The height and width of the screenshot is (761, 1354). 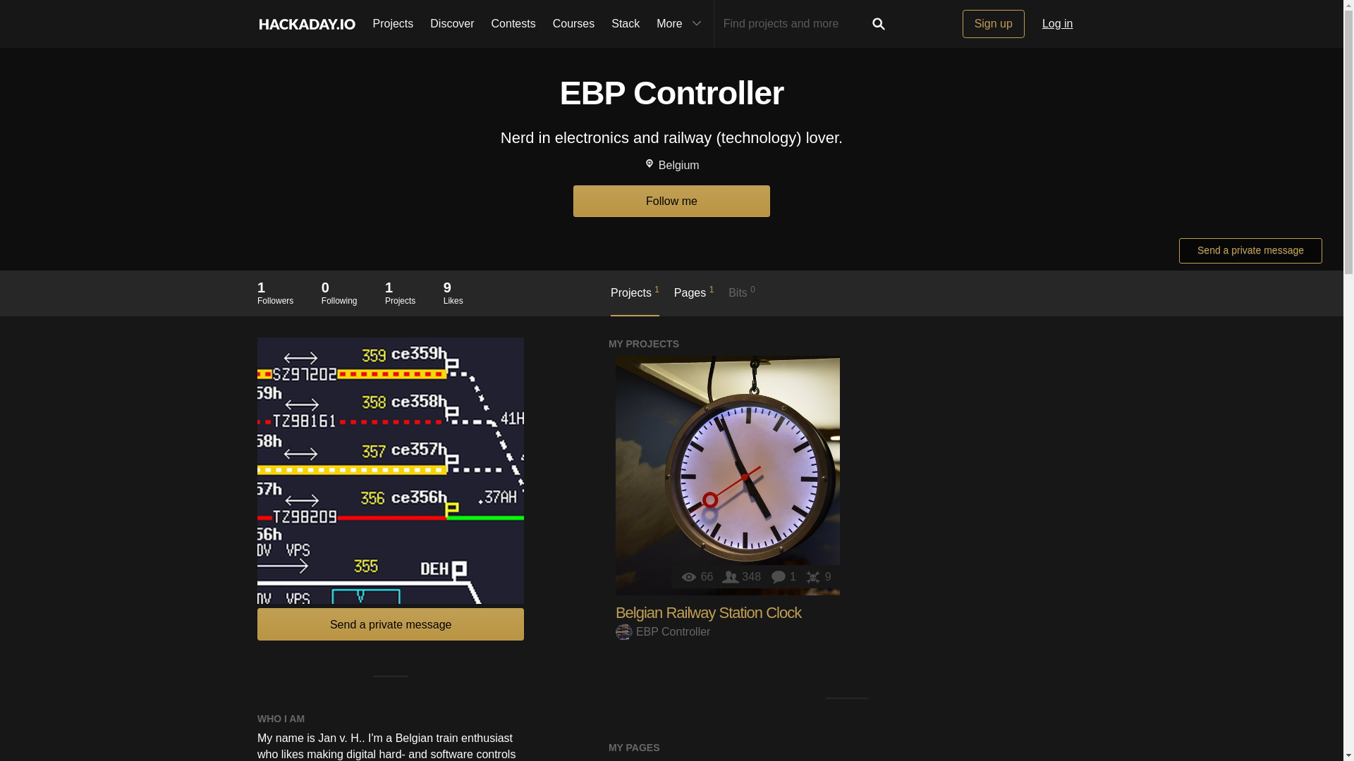 I want to click on Pages 1, so click(x=391, y=624).